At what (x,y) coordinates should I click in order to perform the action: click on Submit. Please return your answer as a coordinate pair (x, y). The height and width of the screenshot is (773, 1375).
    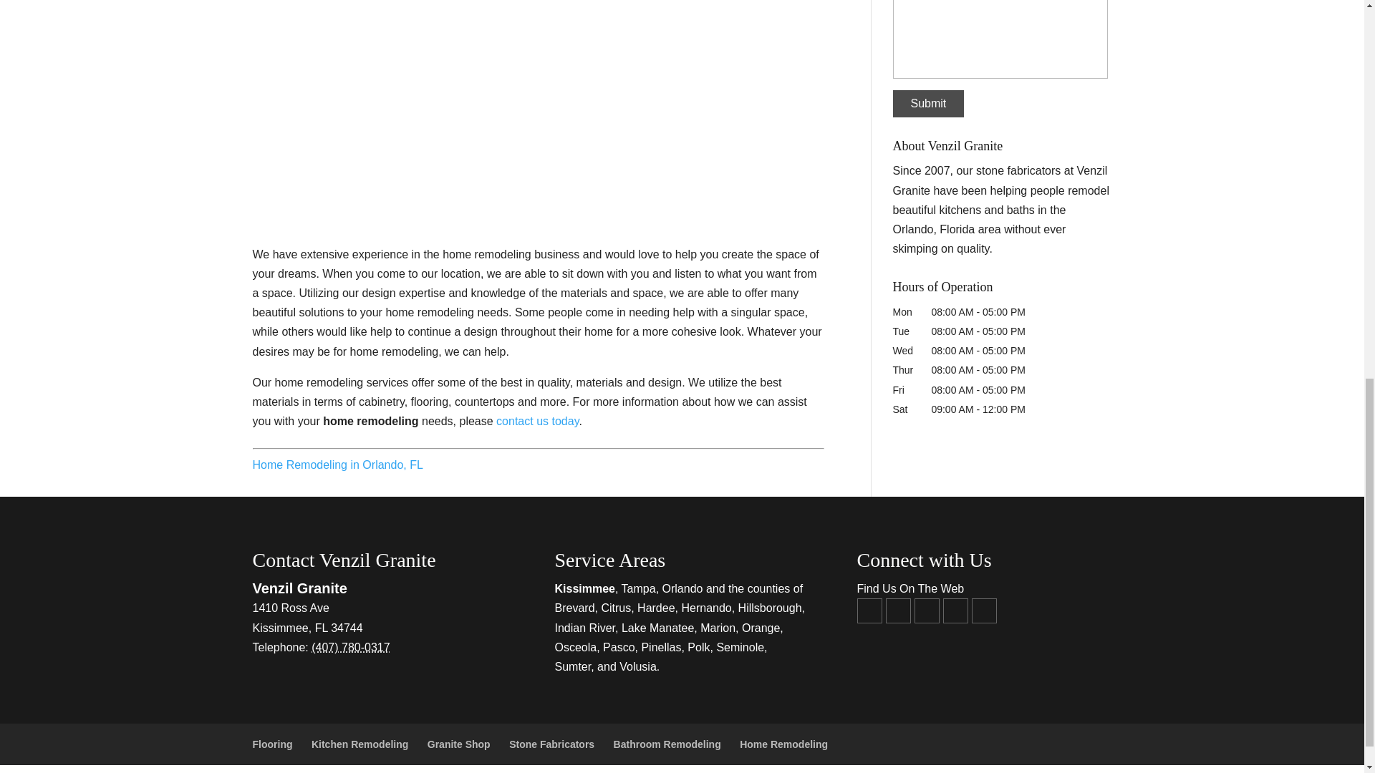
    Looking at the image, I should click on (928, 104).